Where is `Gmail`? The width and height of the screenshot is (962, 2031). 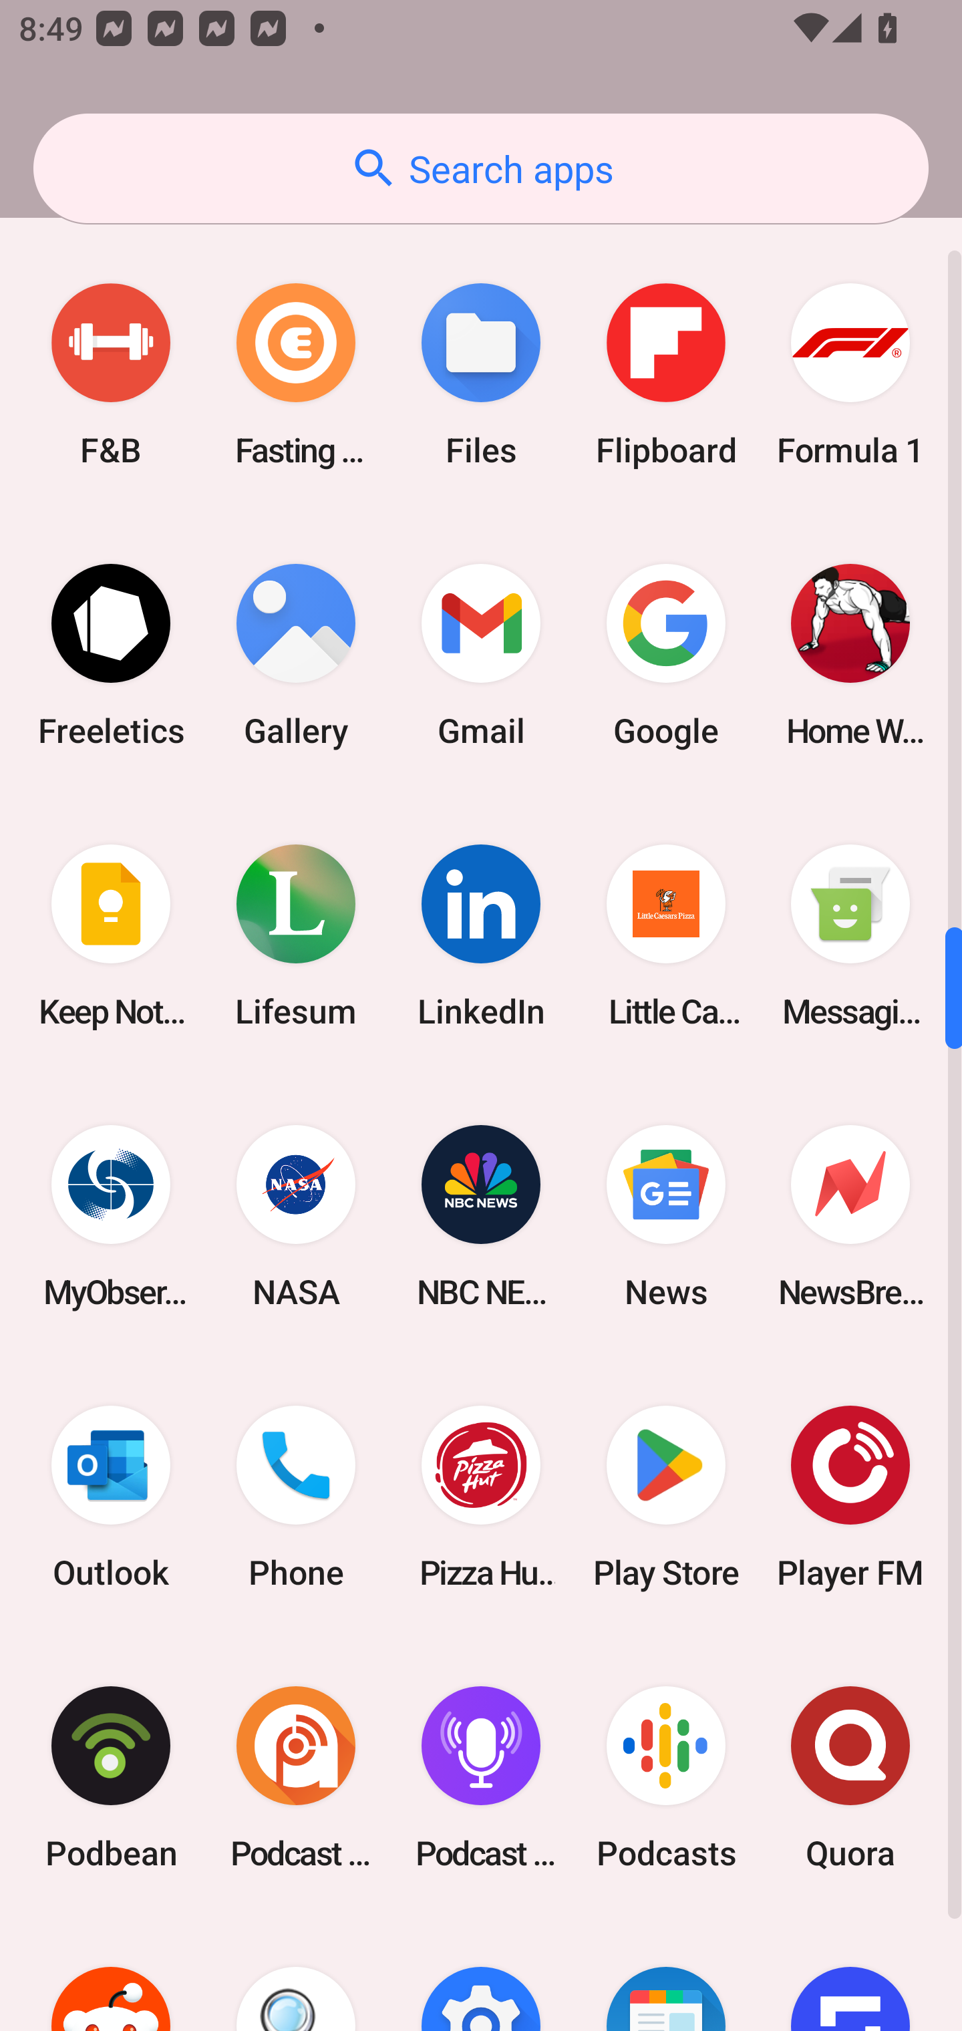 Gmail is located at coordinates (481, 656).